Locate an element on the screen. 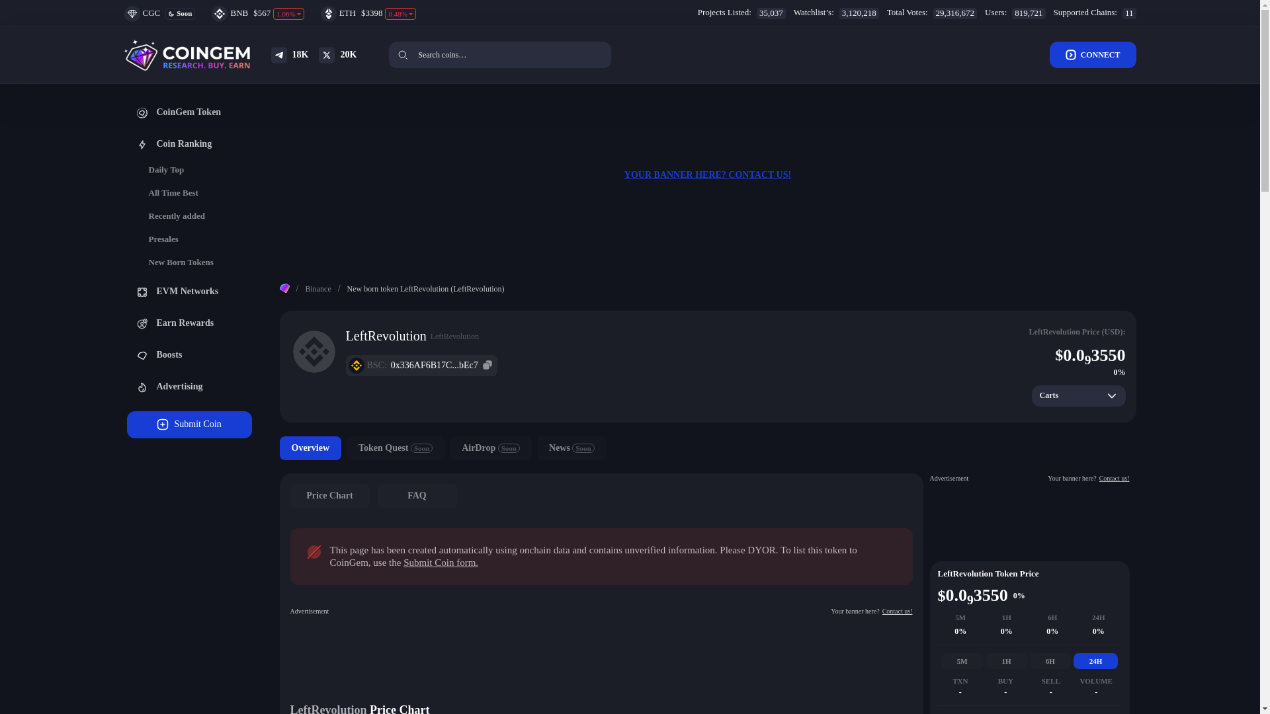 The height and width of the screenshot is (714, 1270). Daily Top is located at coordinates (196, 171).